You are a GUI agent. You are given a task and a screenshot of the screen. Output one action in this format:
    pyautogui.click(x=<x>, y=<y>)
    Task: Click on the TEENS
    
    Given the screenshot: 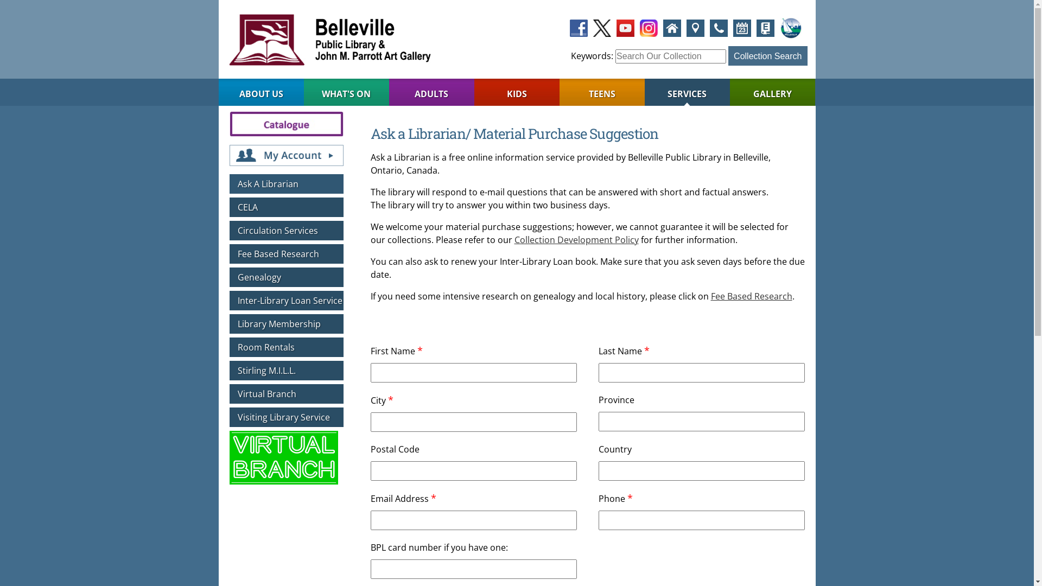 What is the action you would take?
    pyautogui.click(x=602, y=92)
    